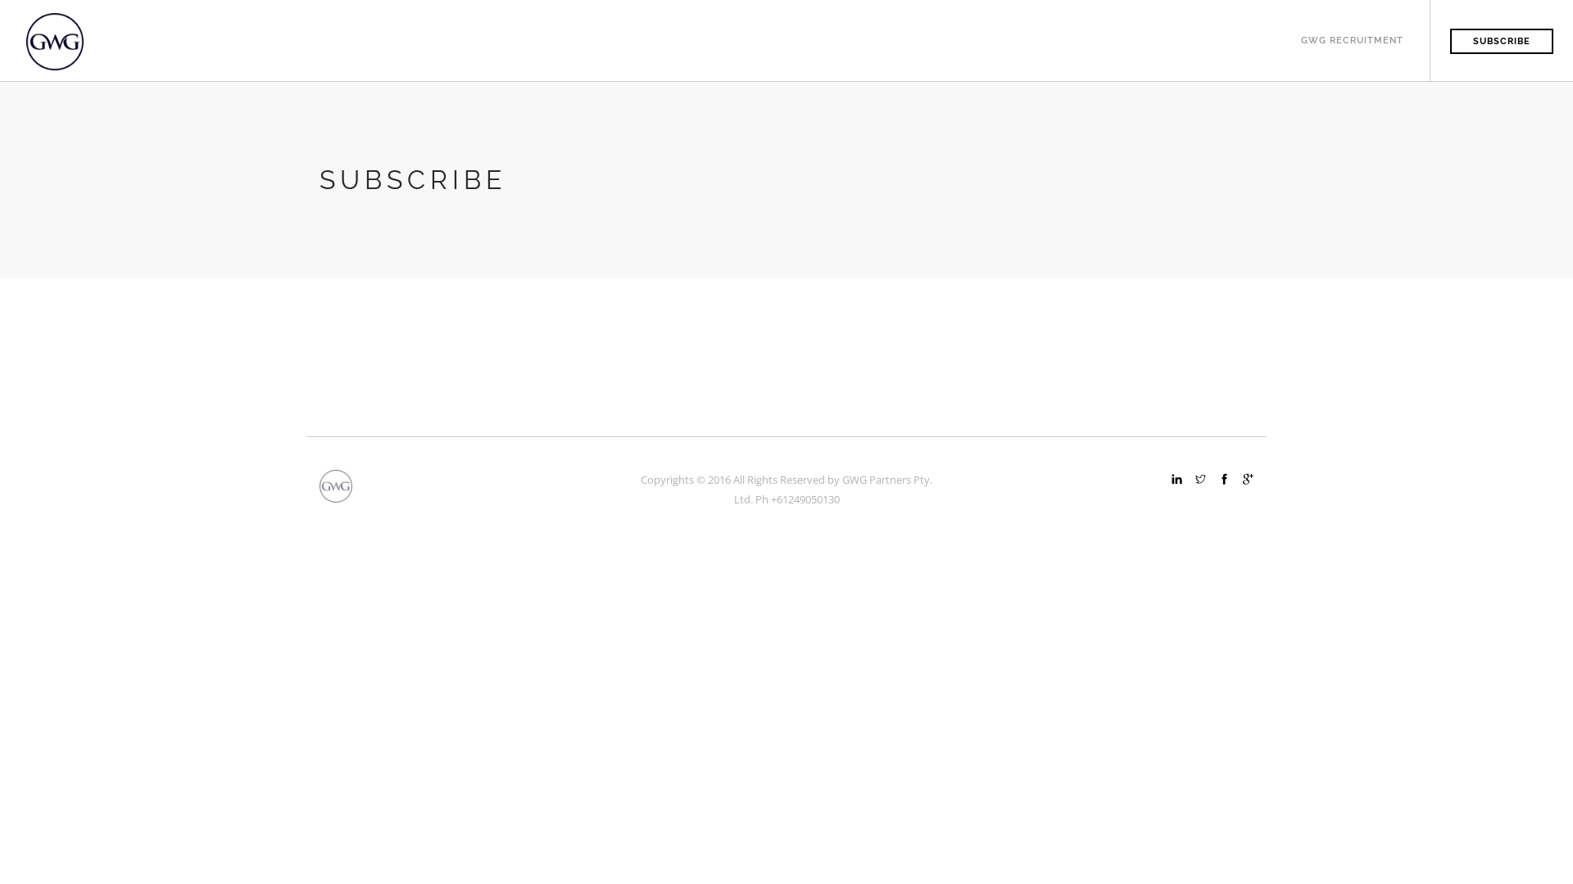 This screenshot has height=884, width=1573. Describe the element at coordinates (1502, 41) in the screenshot. I see `SUBSCRIBE` at that location.